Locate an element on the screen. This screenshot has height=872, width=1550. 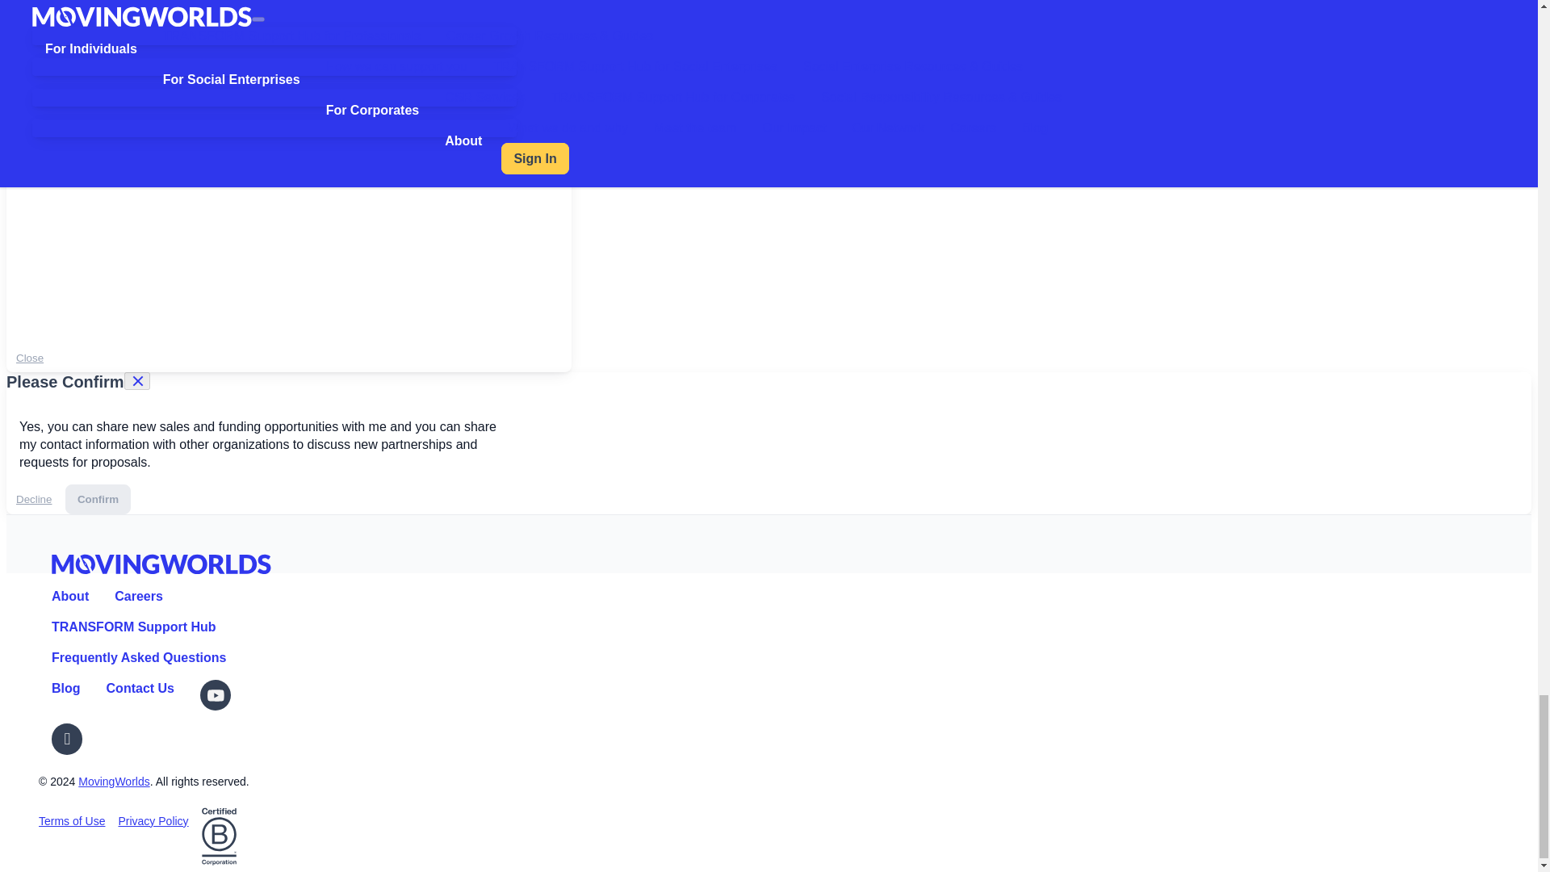
MovingWorlds Logo is located at coordinates (161, 564).